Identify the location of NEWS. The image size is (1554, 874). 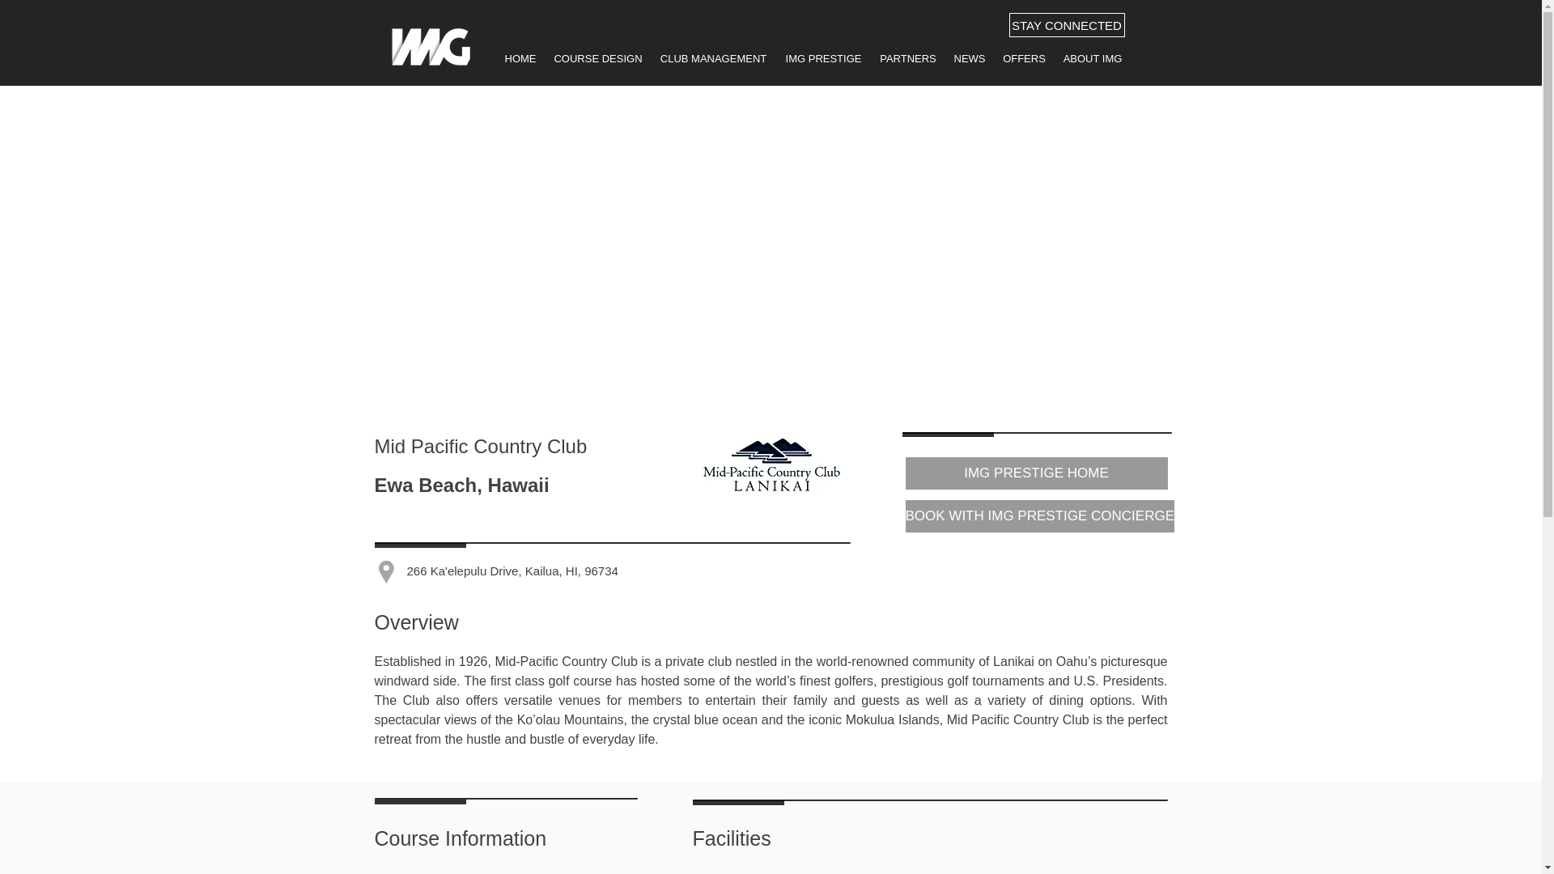
(970, 58).